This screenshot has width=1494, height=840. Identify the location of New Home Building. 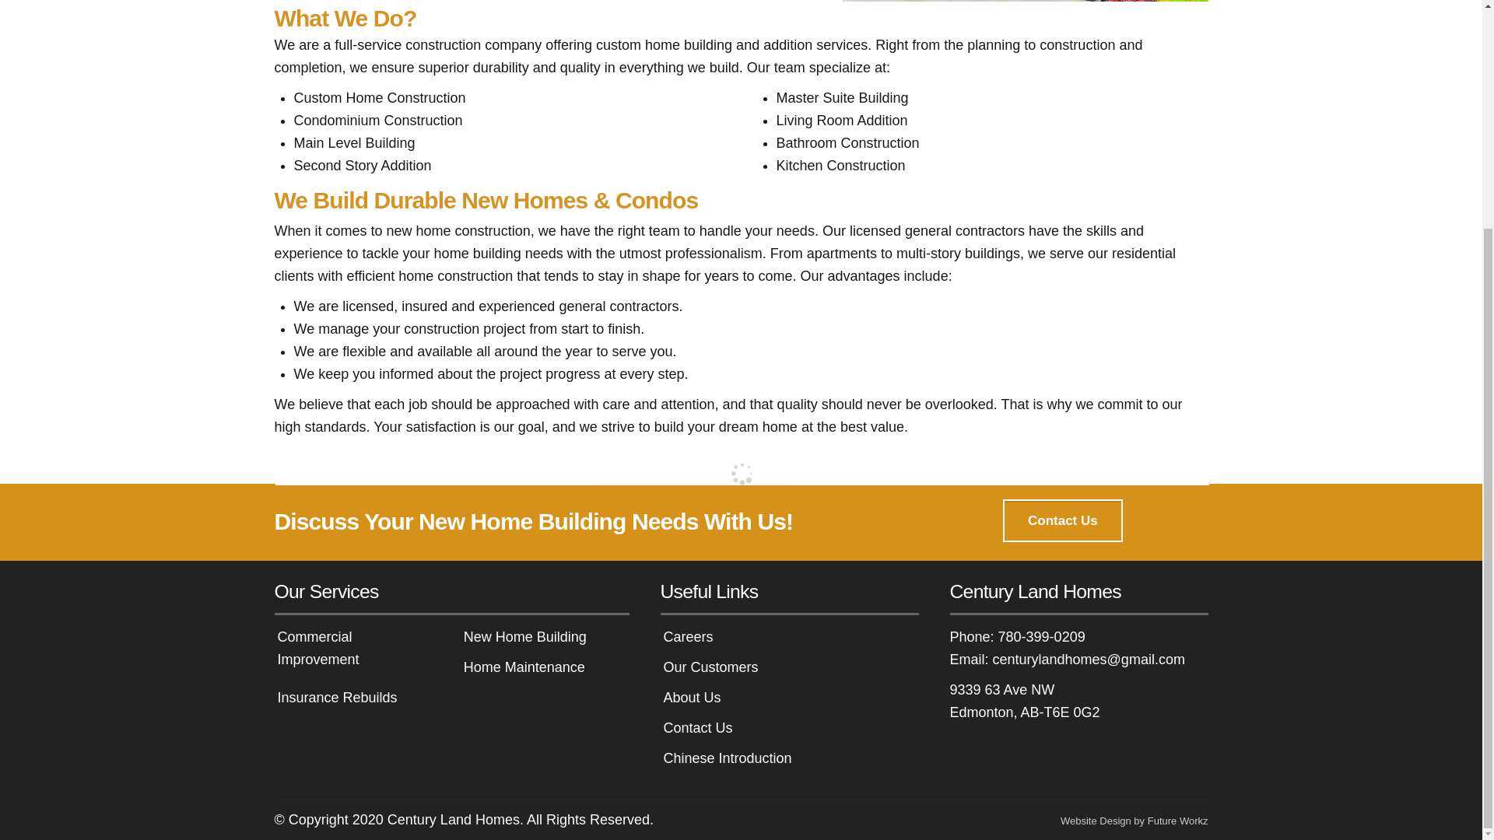
(524, 636).